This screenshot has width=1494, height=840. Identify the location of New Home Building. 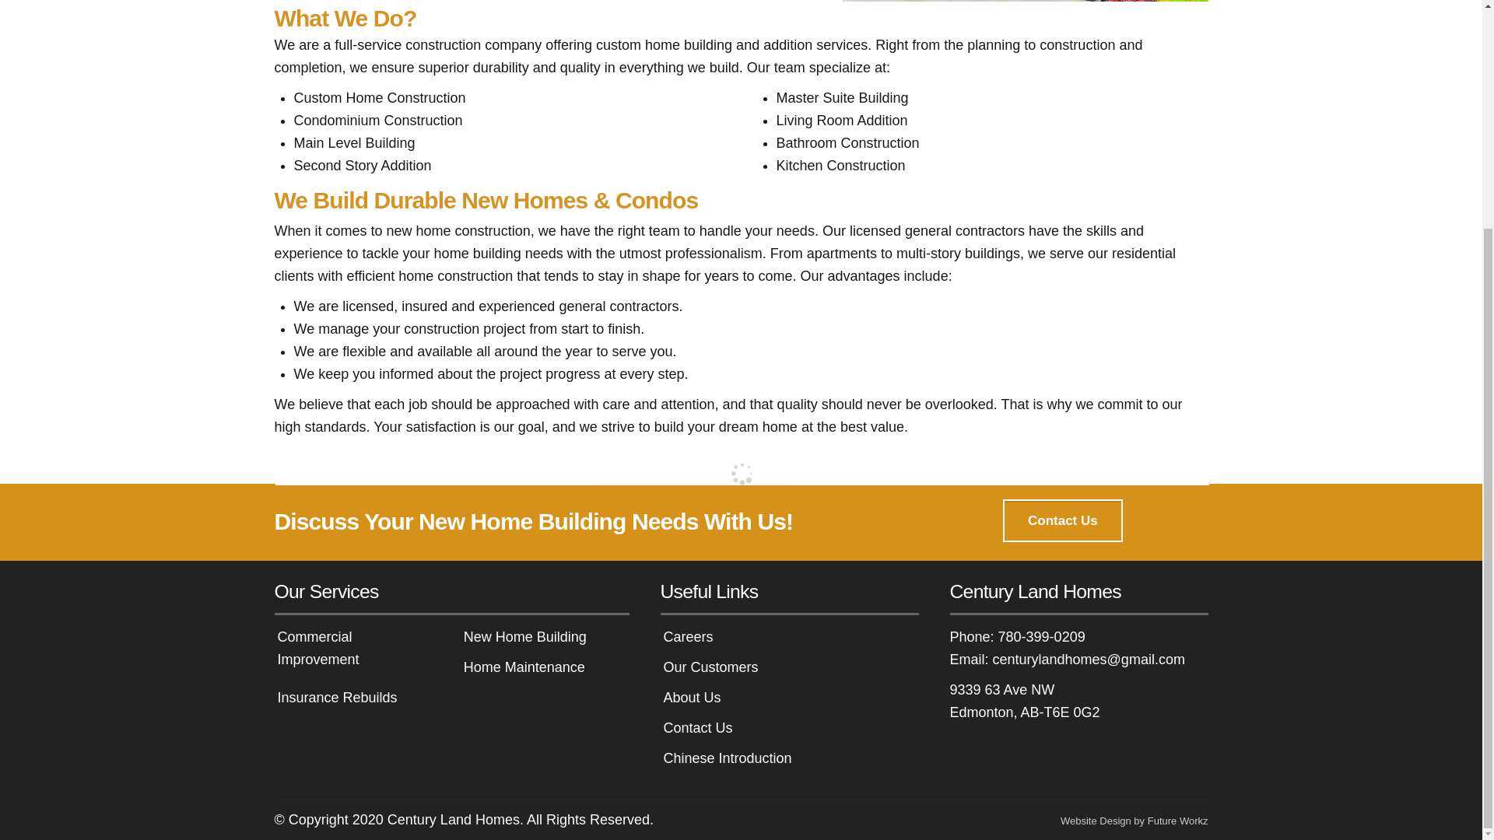
(524, 636).